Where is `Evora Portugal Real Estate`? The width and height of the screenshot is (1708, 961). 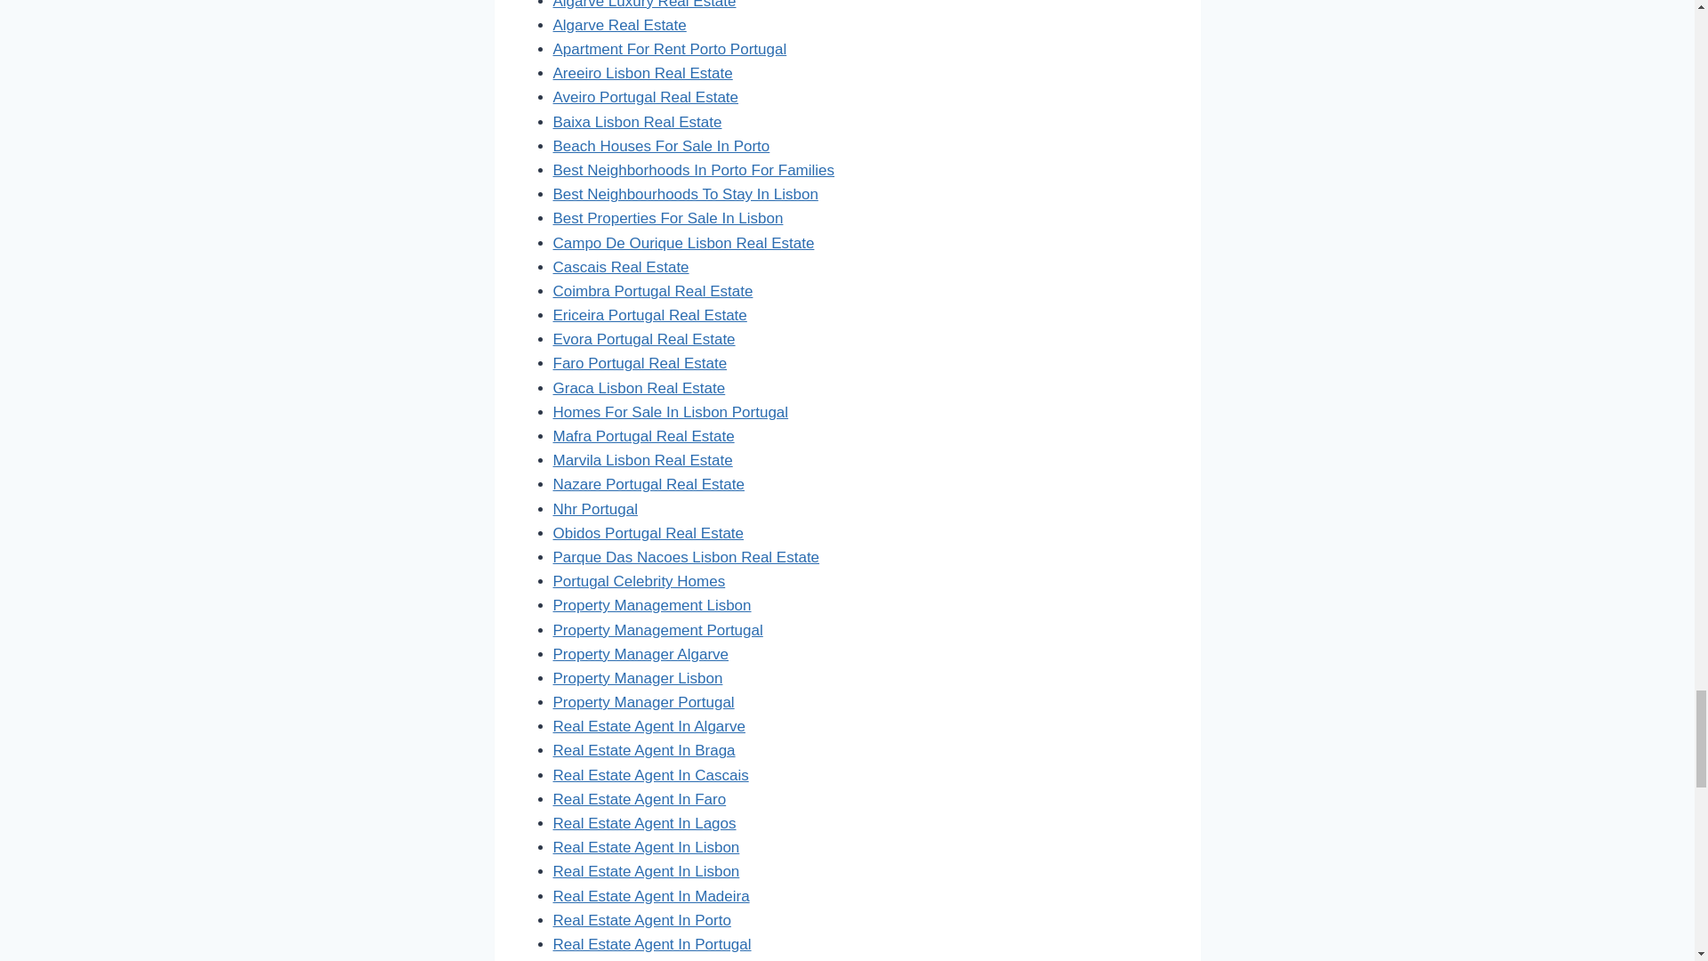 Evora Portugal Real Estate is located at coordinates (644, 338).